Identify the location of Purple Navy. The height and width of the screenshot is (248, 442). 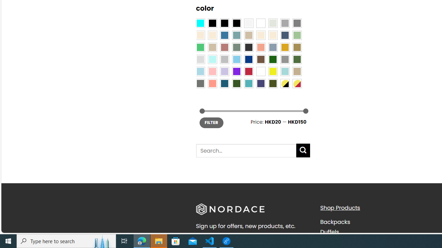
(261, 83).